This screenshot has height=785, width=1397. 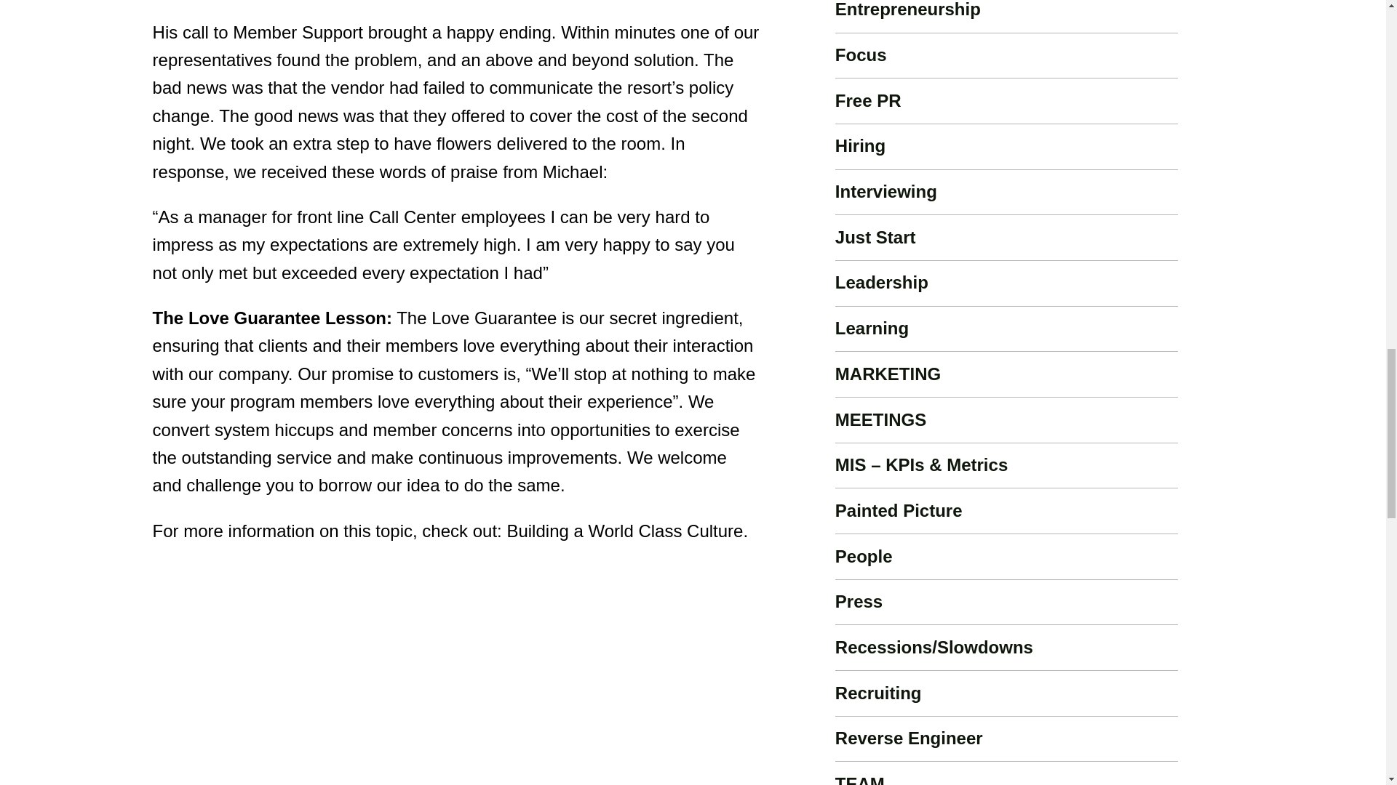 I want to click on Interviewing, so click(x=886, y=190).